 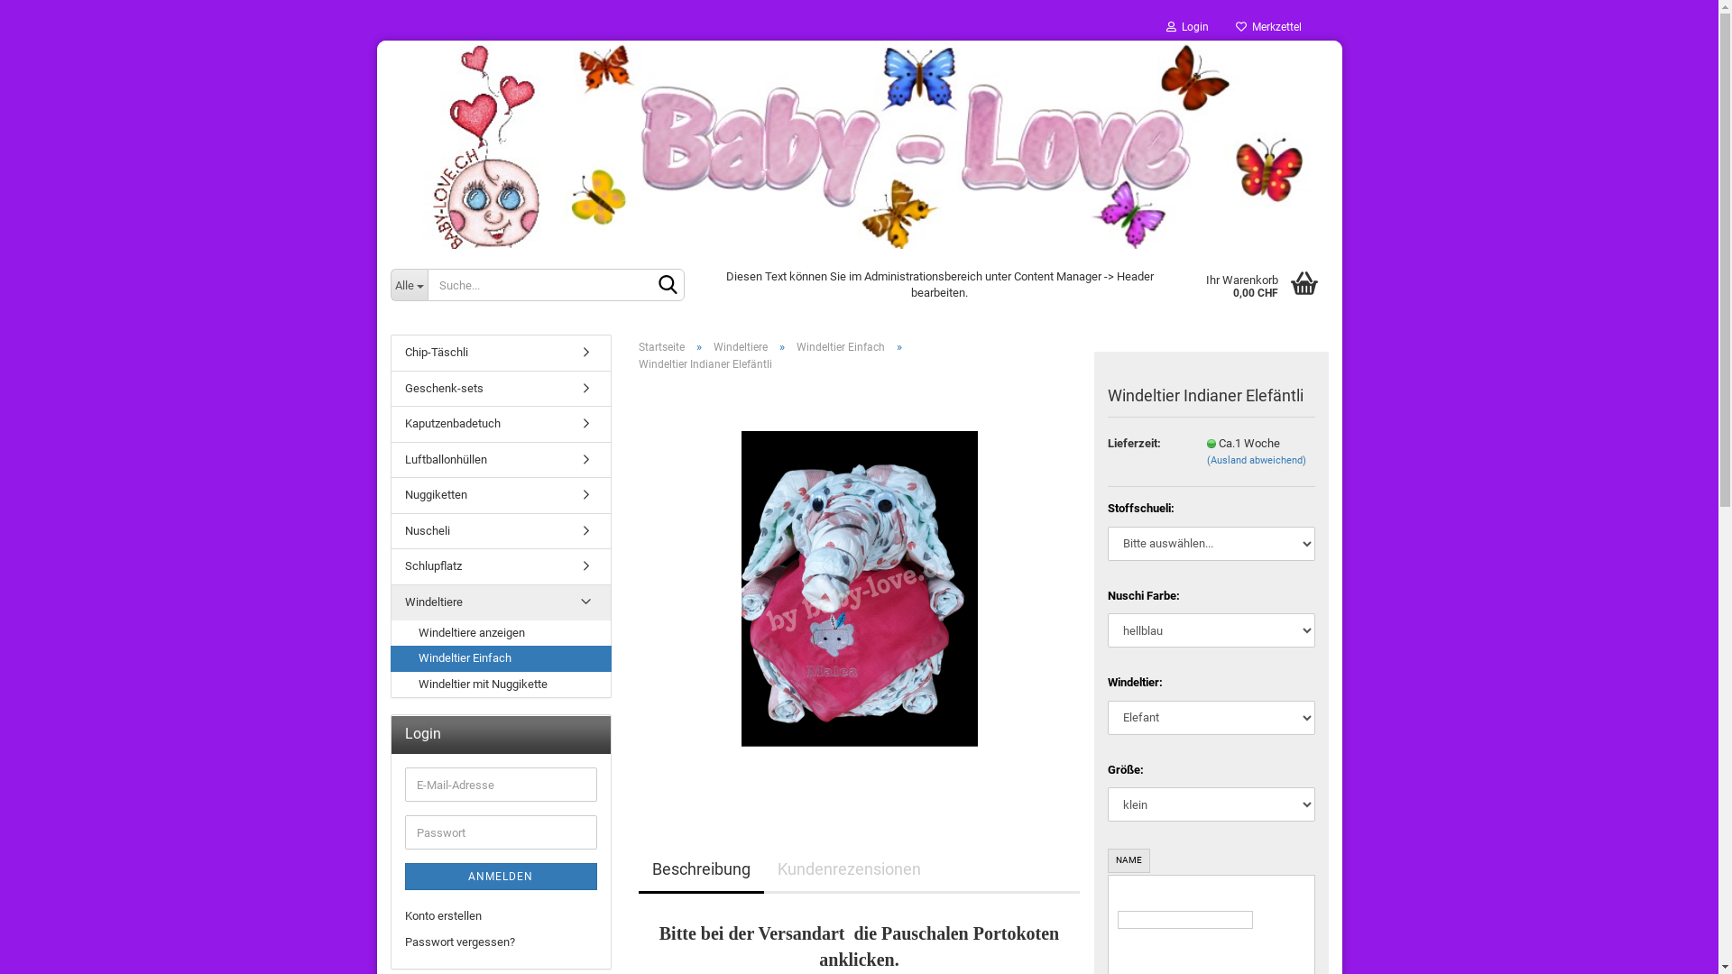 I want to click on Beschreibung, so click(x=702, y=871).